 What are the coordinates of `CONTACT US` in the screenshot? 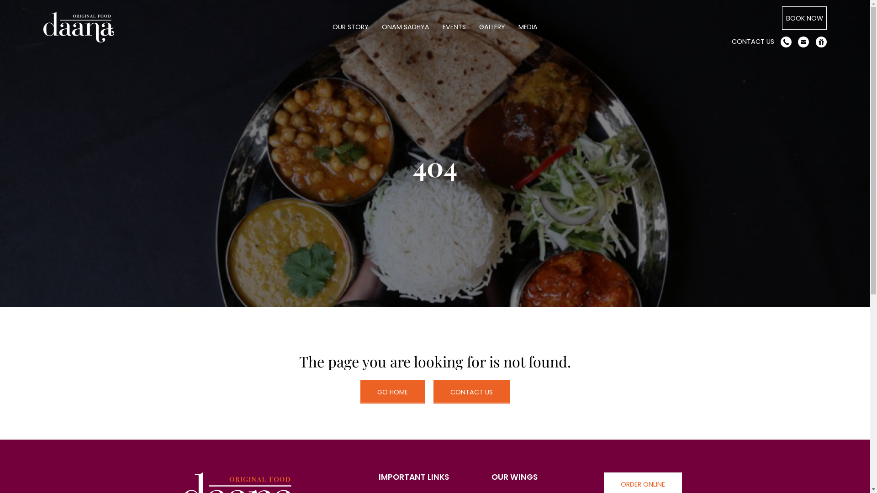 It's located at (471, 392).